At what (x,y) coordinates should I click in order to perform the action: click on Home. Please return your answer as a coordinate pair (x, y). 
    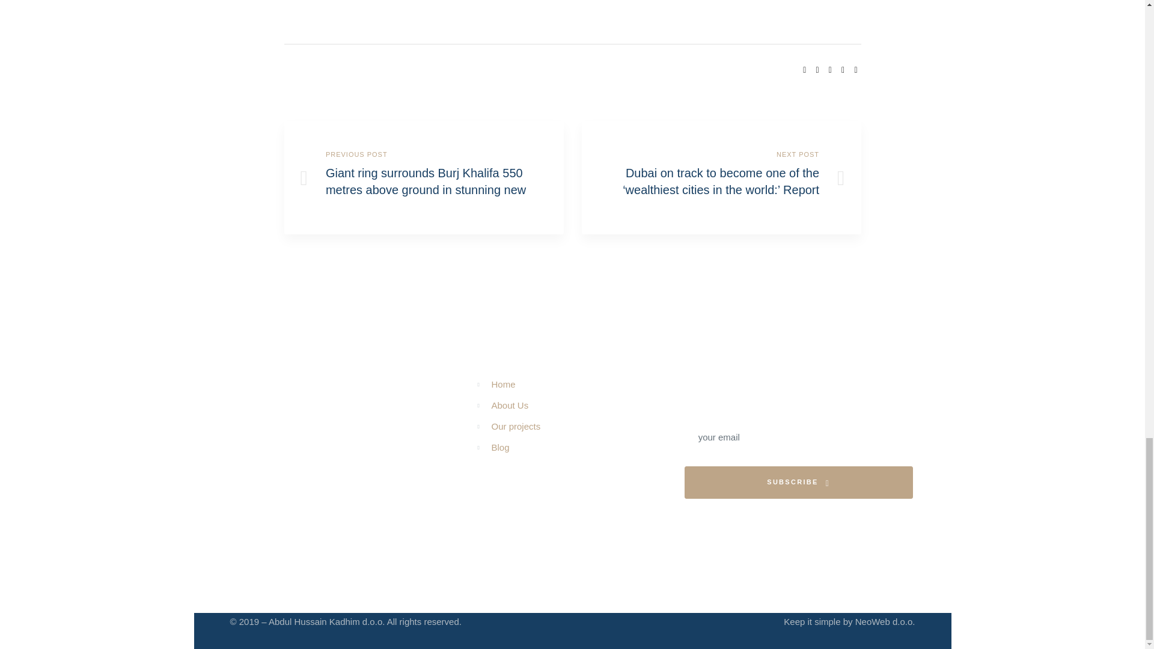
    Looking at the image, I should click on (578, 385).